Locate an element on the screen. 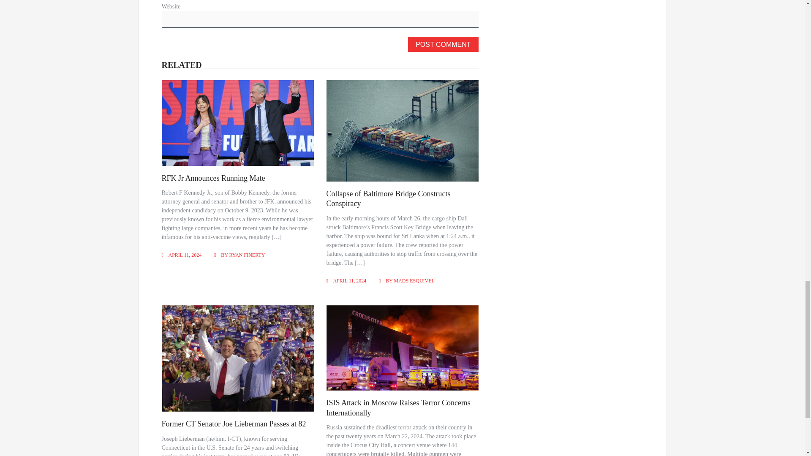 This screenshot has height=456, width=811. APRIL 11, 2024 is located at coordinates (184, 255).